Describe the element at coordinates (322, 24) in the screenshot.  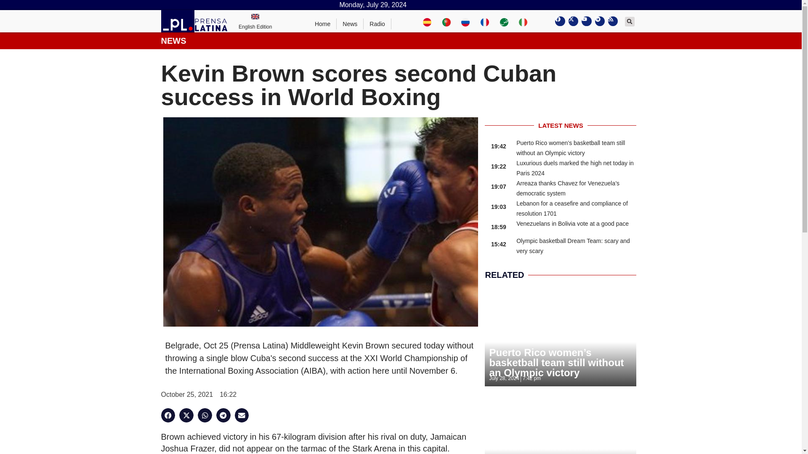
I see `Home` at that location.